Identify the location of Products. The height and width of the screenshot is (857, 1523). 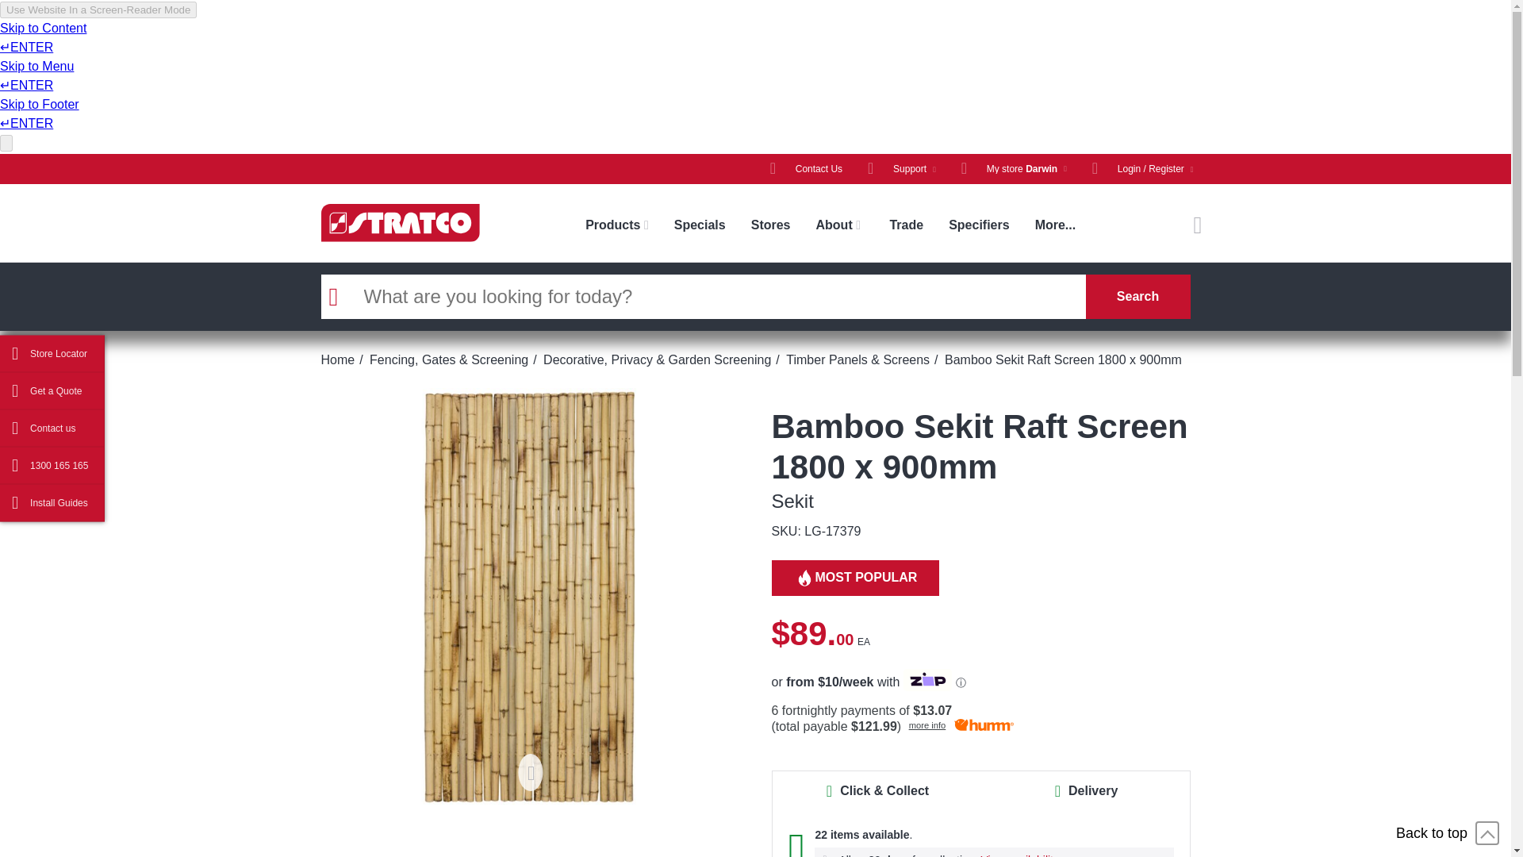
(616, 225).